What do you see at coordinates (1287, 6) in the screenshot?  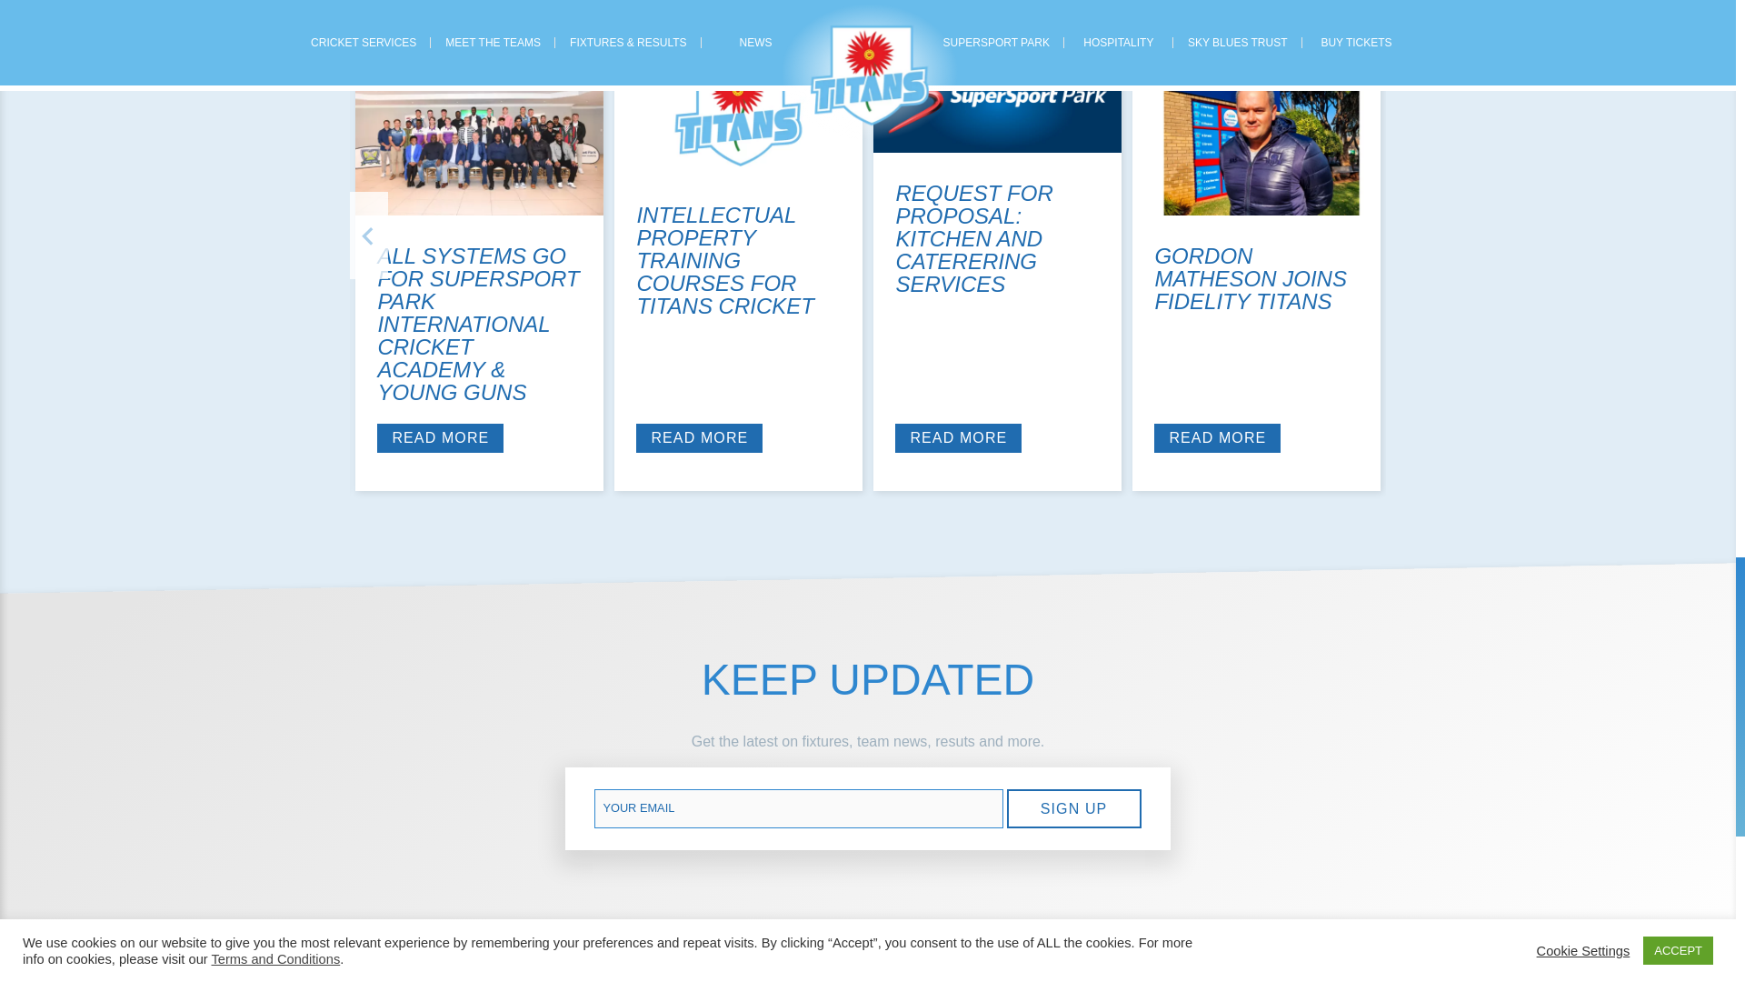 I see `VIEW ALL NEWS` at bounding box center [1287, 6].